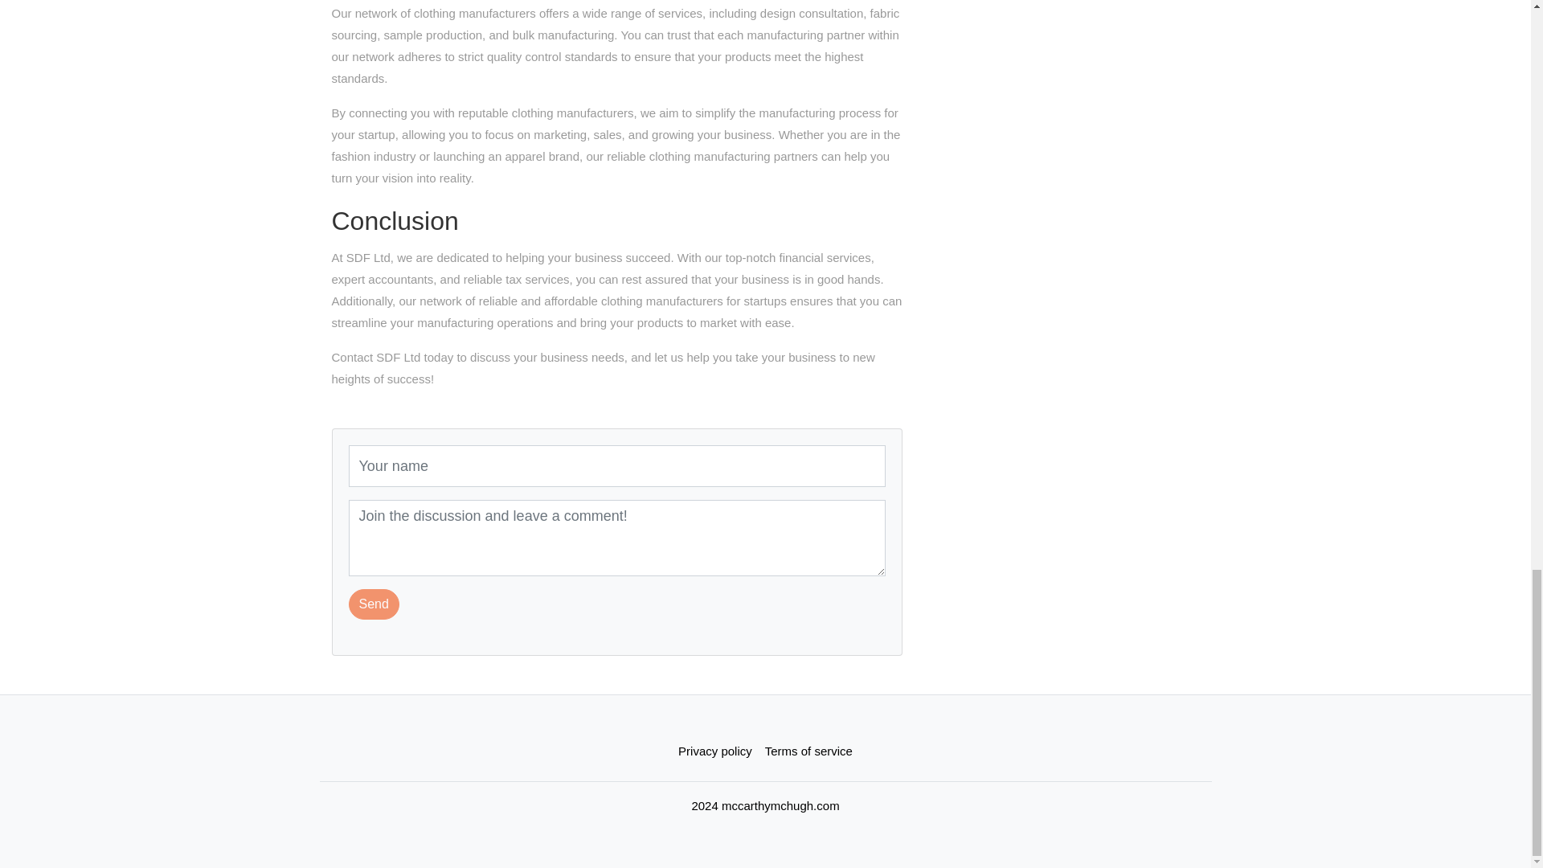 Image resolution: width=1543 pixels, height=868 pixels. What do you see at coordinates (715, 751) in the screenshot?
I see `Privacy policy` at bounding box center [715, 751].